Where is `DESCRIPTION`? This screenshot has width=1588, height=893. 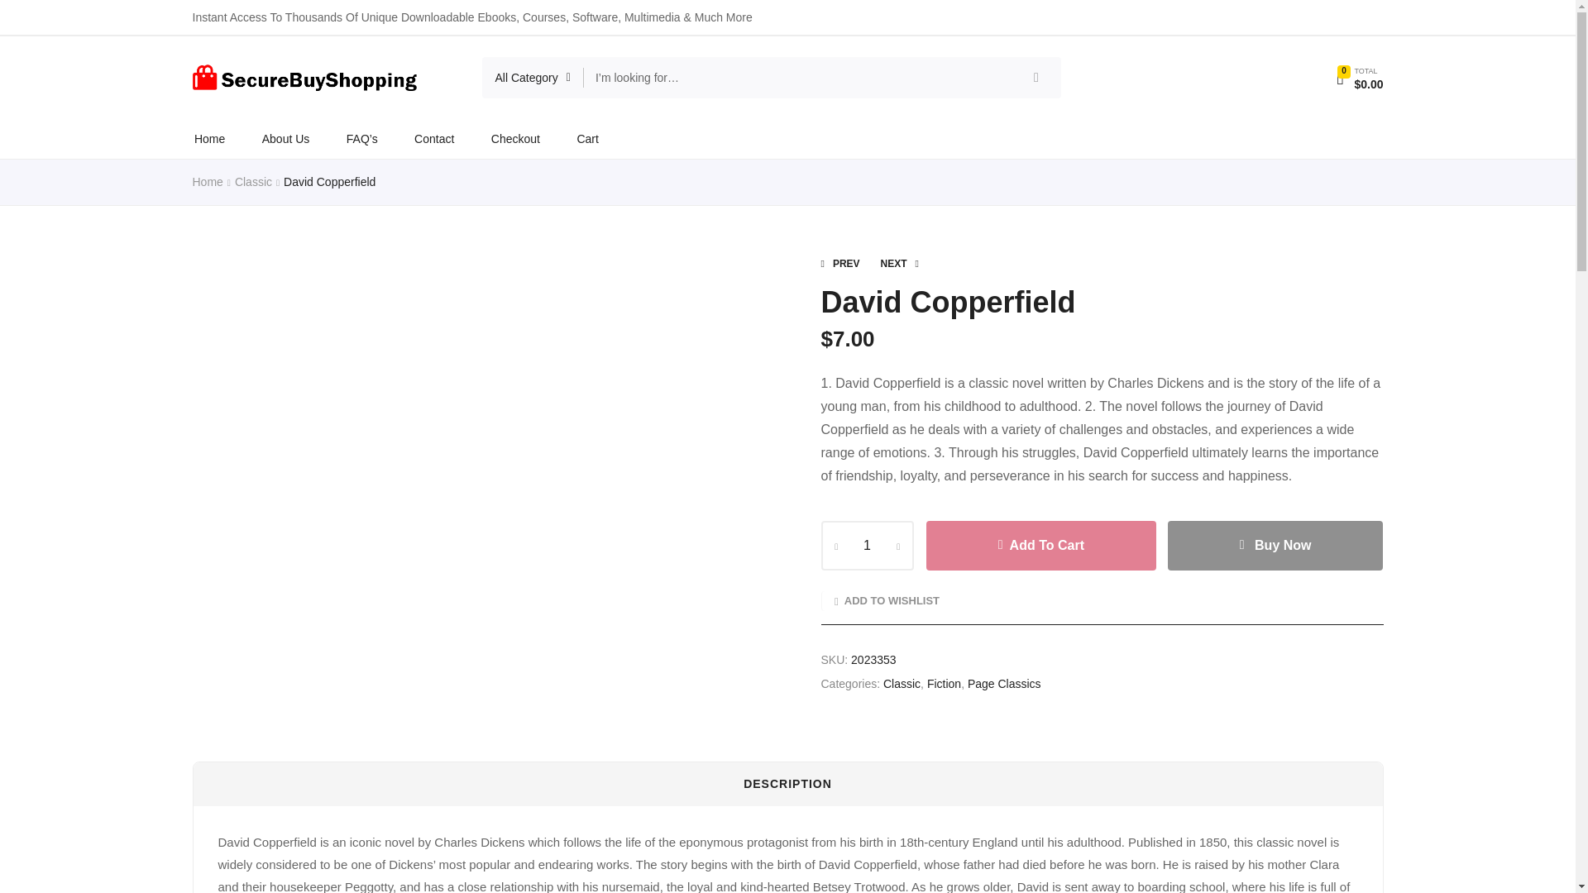
DESCRIPTION is located at coordinates (788, 784).